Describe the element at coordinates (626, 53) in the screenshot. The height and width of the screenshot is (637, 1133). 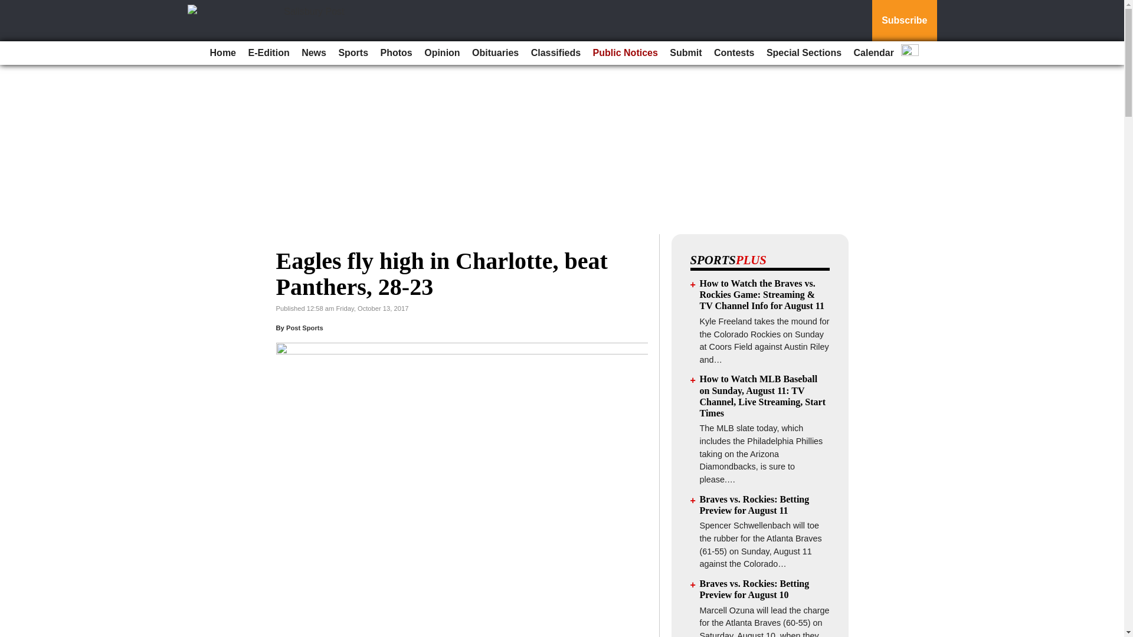
I see `Public Notices` at that location.